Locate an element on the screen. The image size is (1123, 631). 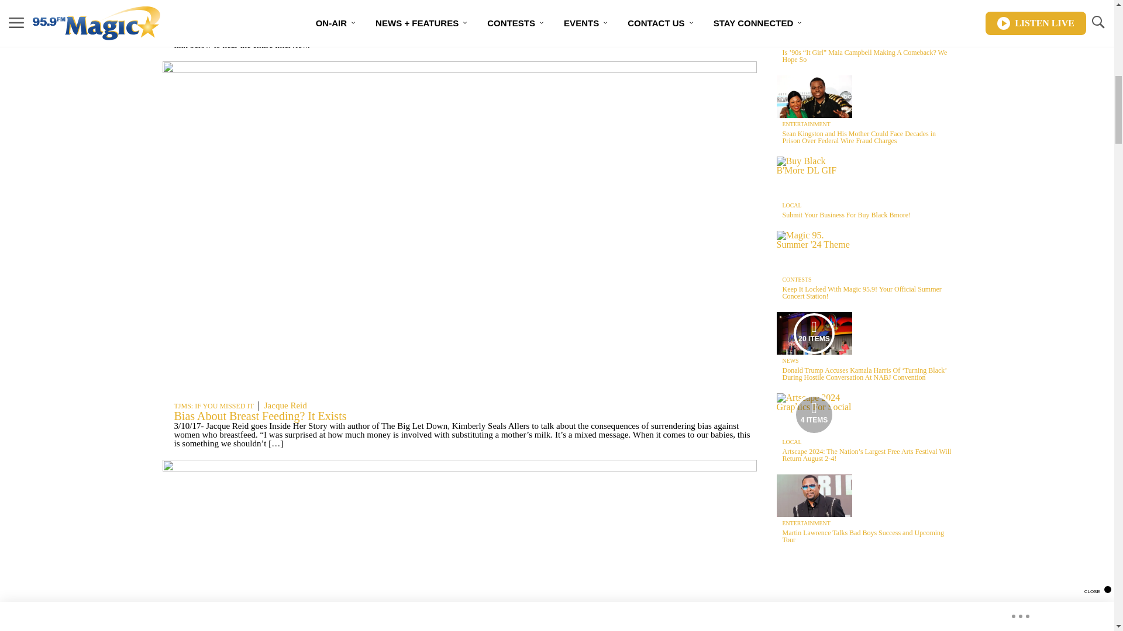
Krystal Franklin, BlackAmericaWeb.com is located at coordinates (337, 15).